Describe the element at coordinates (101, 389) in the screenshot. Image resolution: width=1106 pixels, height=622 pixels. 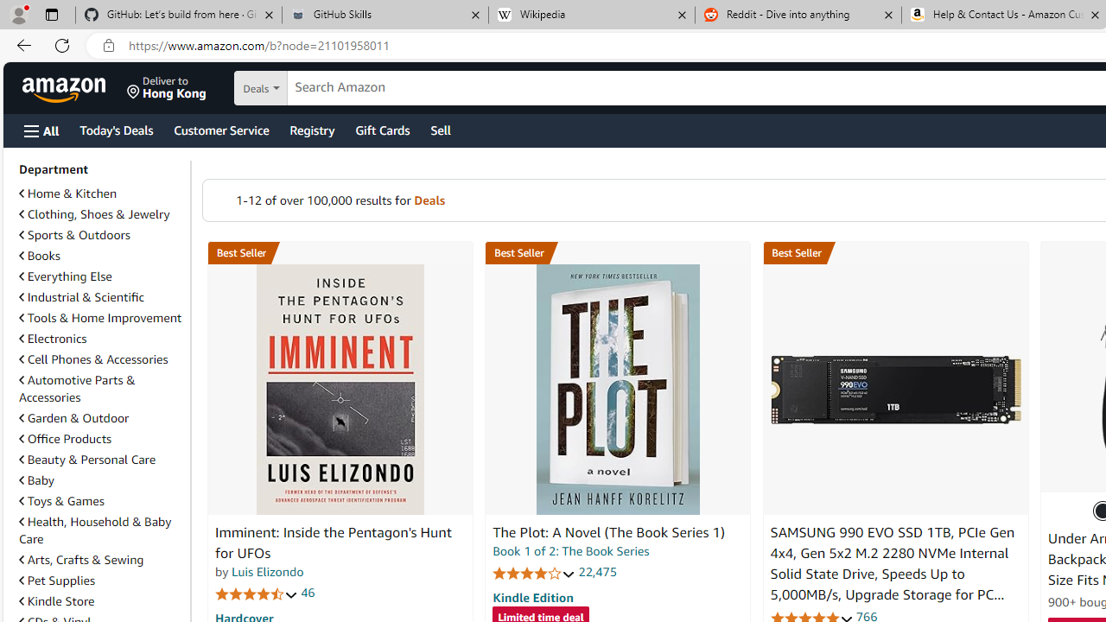
I see `Automotive Parts & Accessories` at that location.